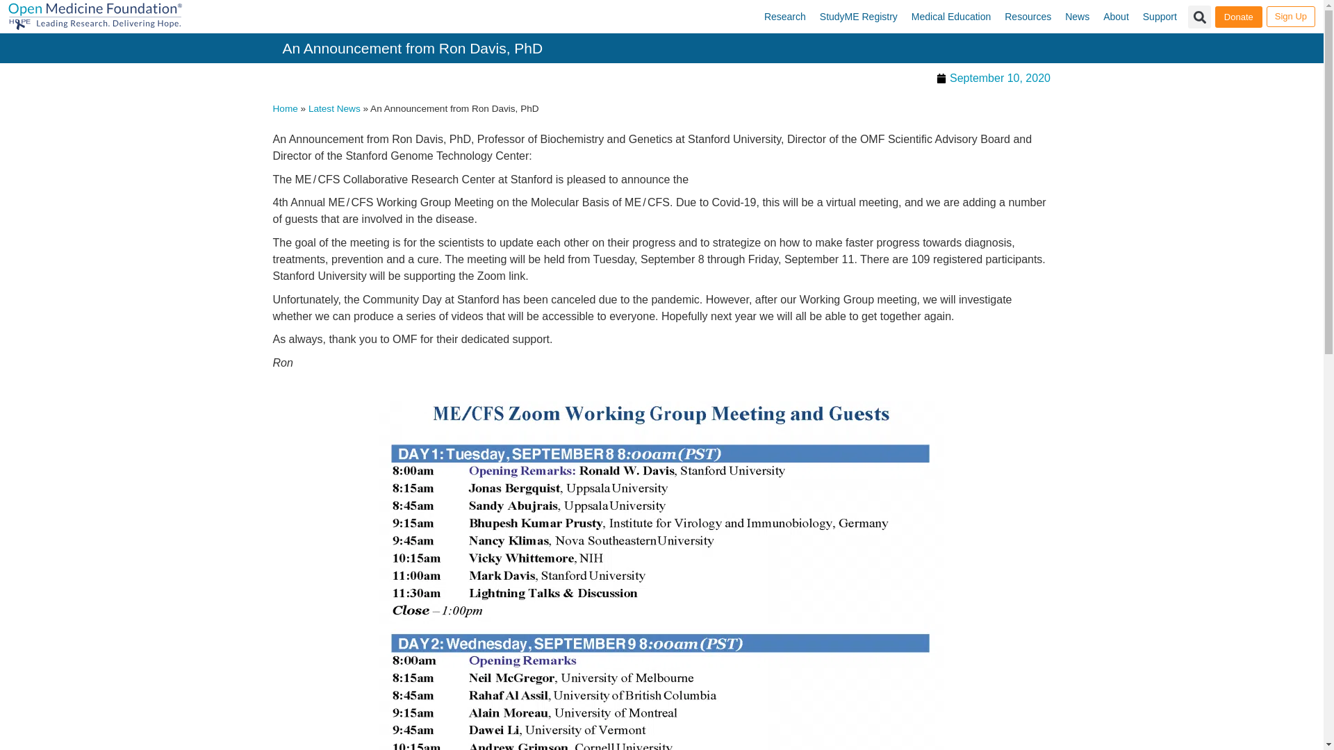 Image resolution: width=1334 pixels, height=750 pixels. What do you see at coordinates (1028, 17) in the screenshot?
I see `Resources` at bounding box center [1028, 17].